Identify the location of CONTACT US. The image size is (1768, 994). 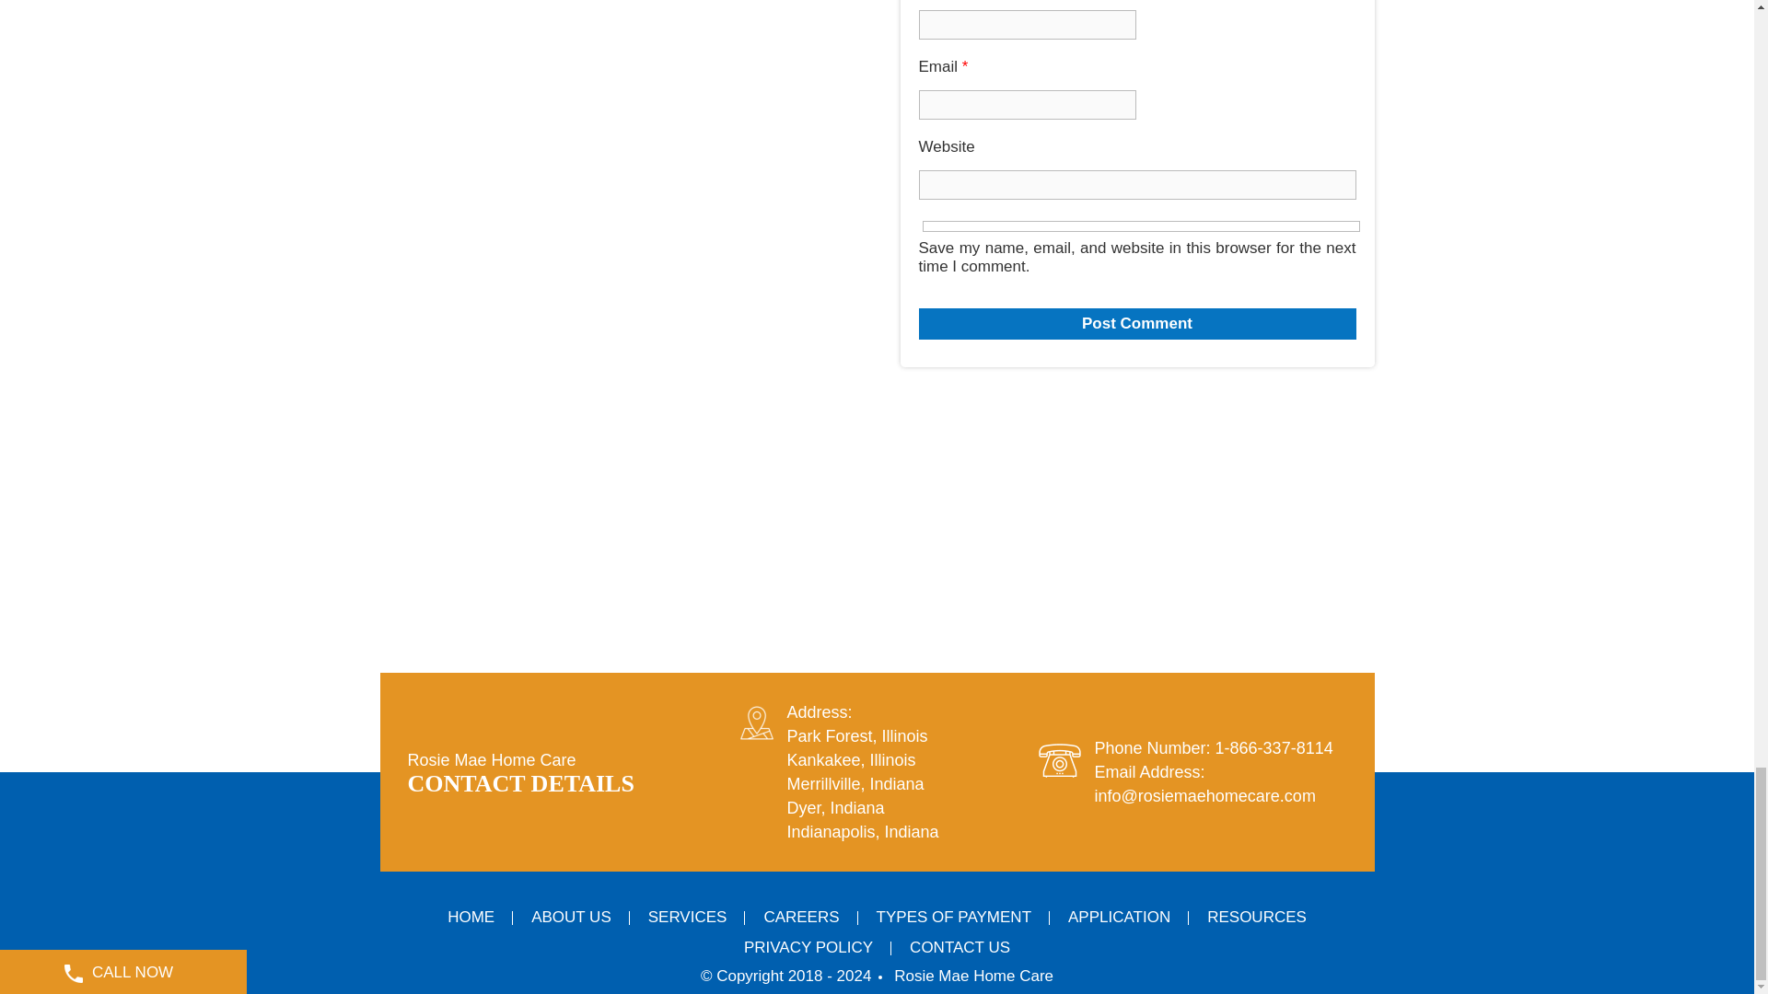
(960, 946).